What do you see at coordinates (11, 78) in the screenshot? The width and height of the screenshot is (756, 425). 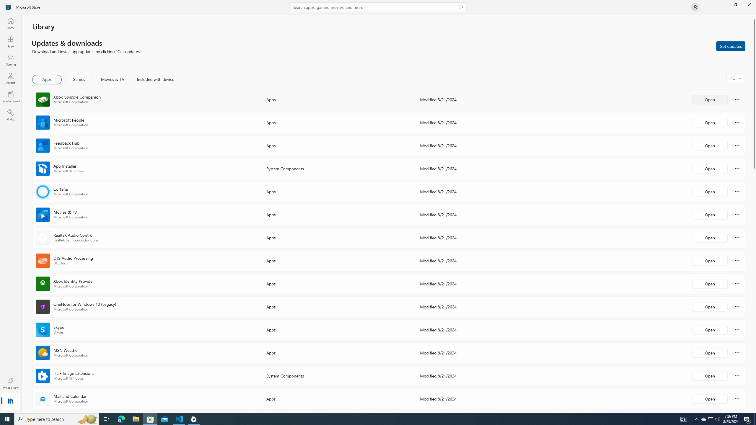 I see `Arcade` at bounding box center [11, 78].